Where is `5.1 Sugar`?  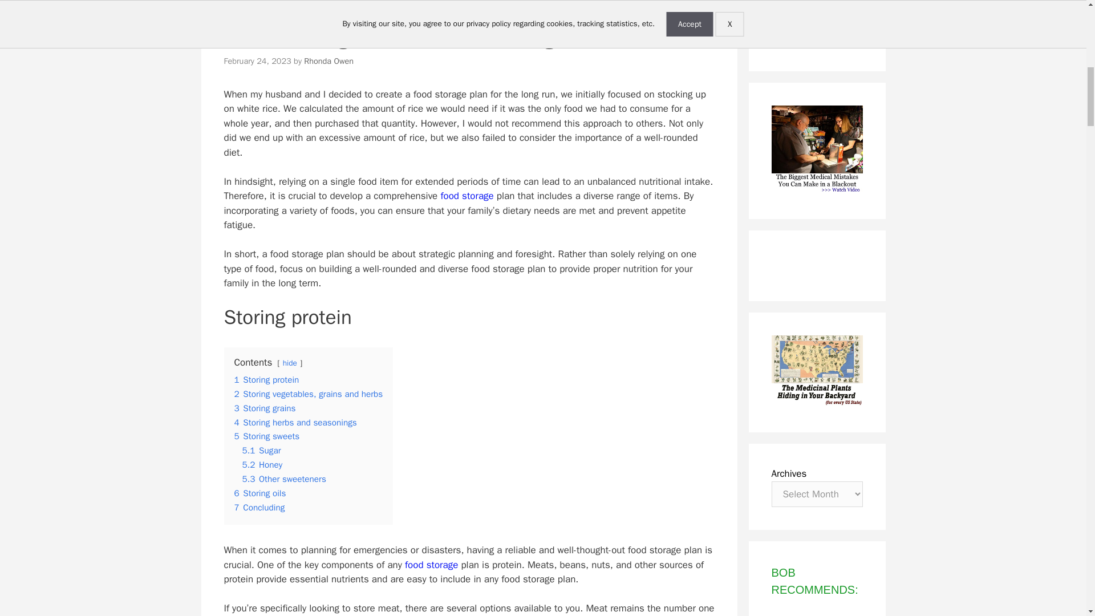
5.1 Sugar is located at coordinates (261, 451).